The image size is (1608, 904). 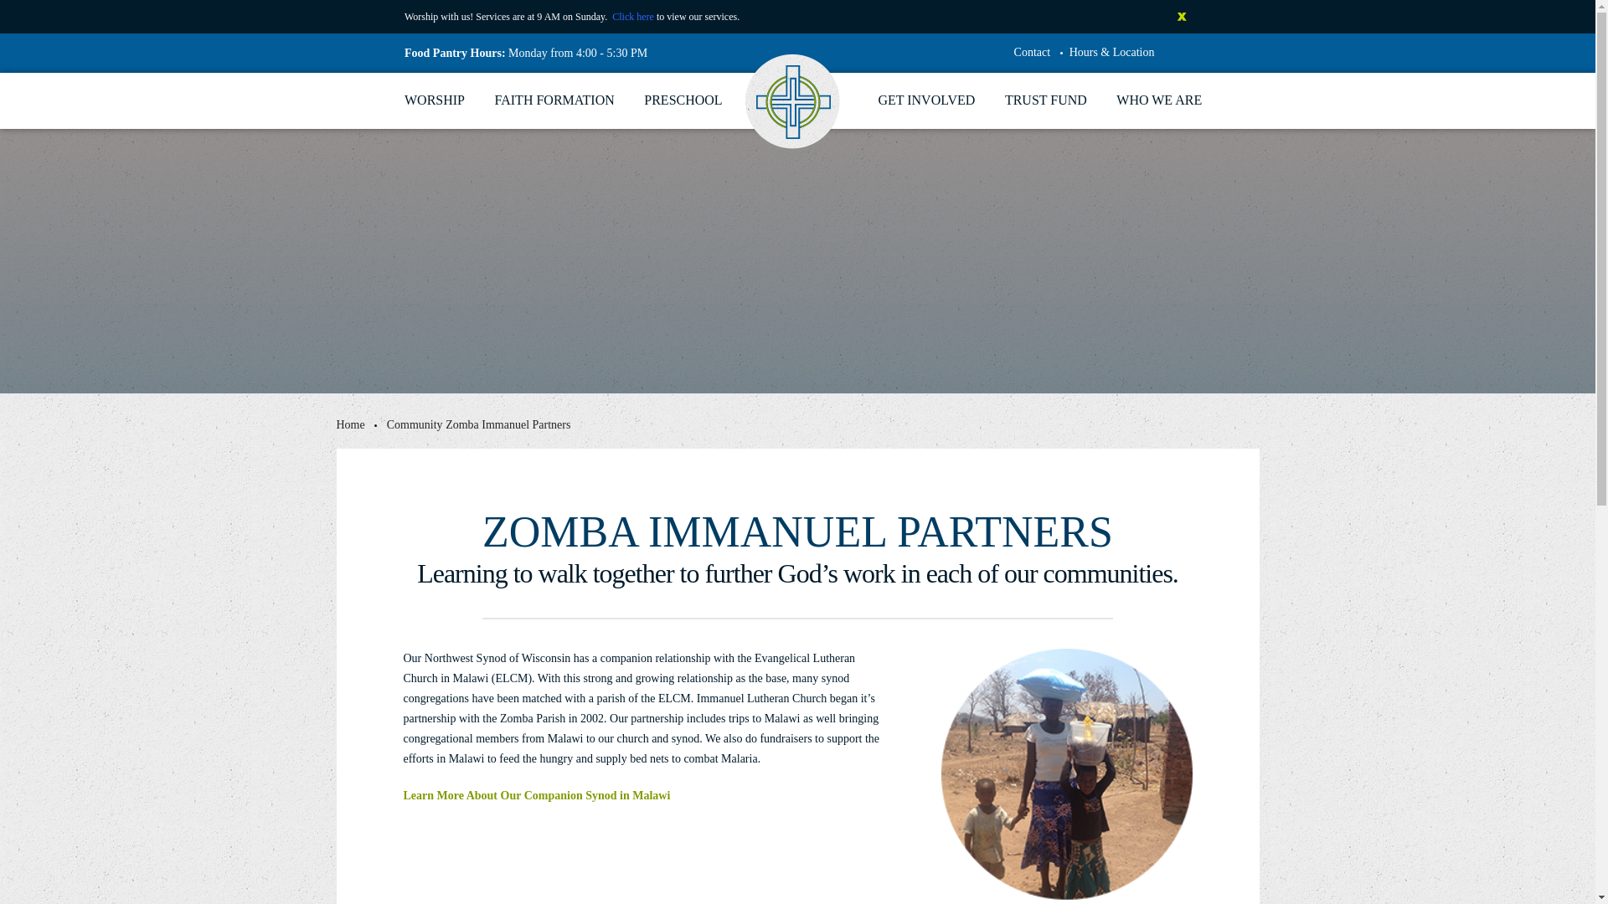 What do you see at coordinates (1158, 100) in the screenshot?
I see `WHO WE ARE` at bounding box center [1158, 100].